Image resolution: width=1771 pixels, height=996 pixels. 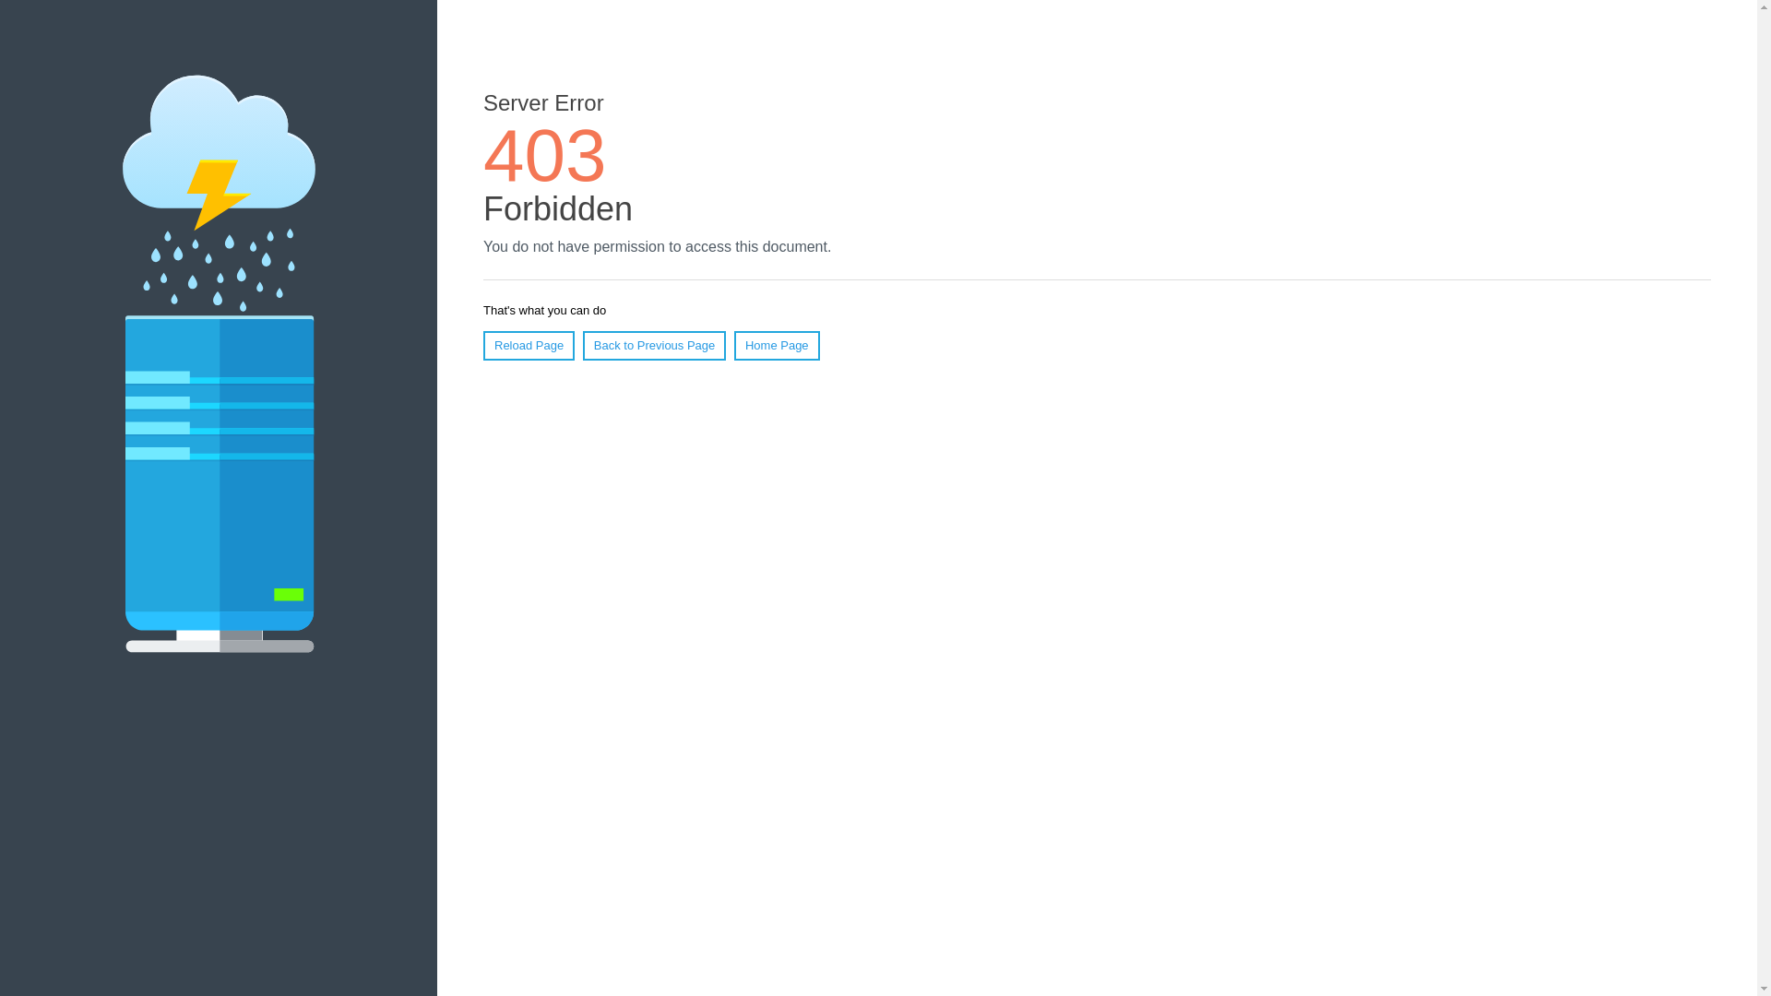 What do you see at coordinates (777, 346) in the screenshot?
I see `Home Page` at bounding box center [777, 346].